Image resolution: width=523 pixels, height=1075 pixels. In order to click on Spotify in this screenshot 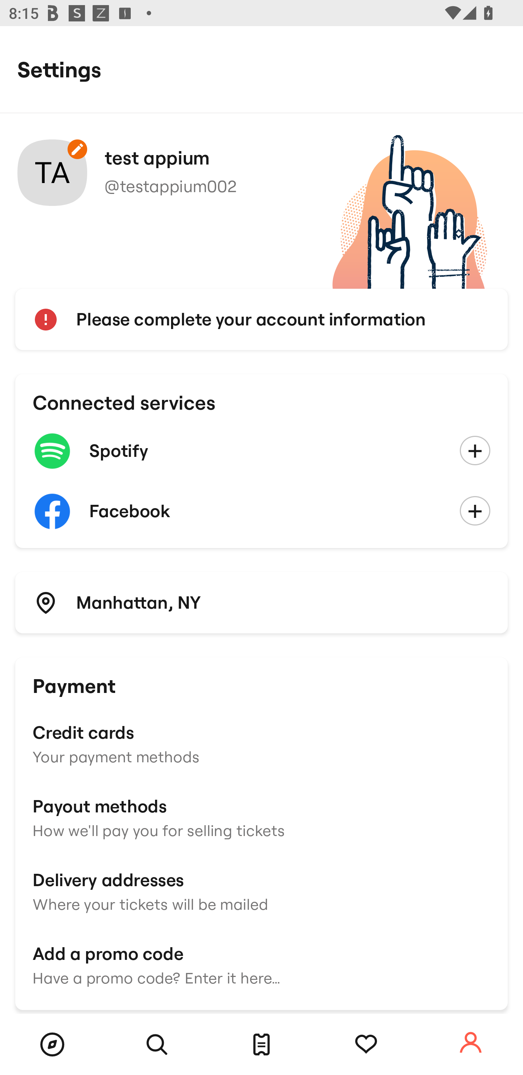, I will do `click(261, 451)`.